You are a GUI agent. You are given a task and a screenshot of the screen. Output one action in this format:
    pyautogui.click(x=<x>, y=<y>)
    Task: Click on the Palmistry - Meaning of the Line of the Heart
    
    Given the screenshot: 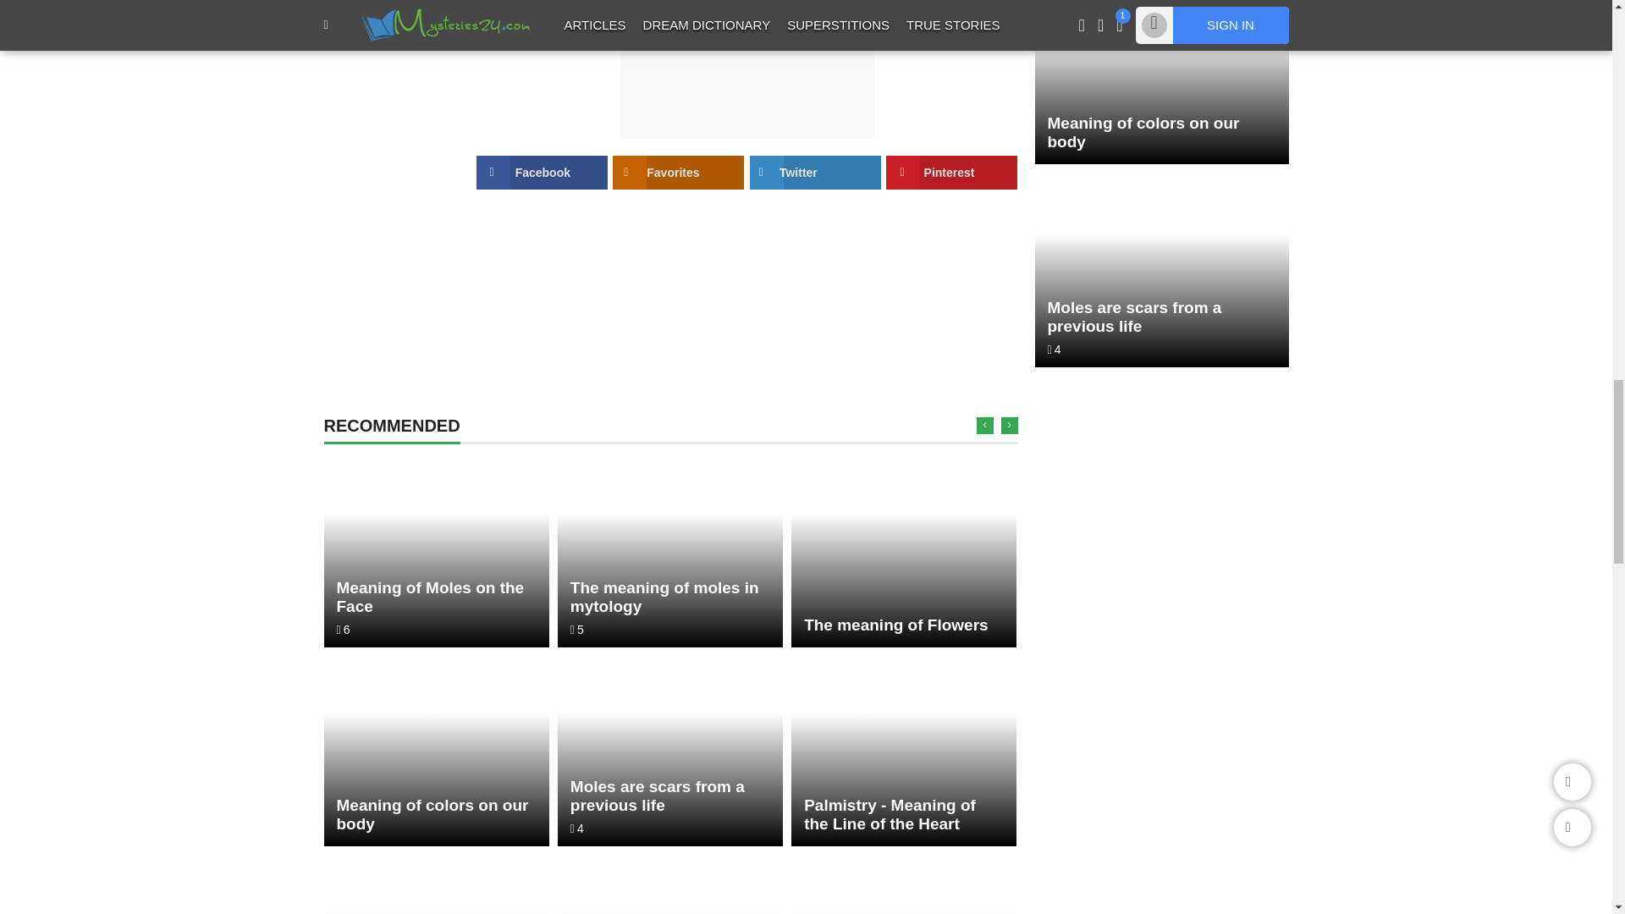 What is the action you would take?
    pyautogui.click(x=904, y=752)
    